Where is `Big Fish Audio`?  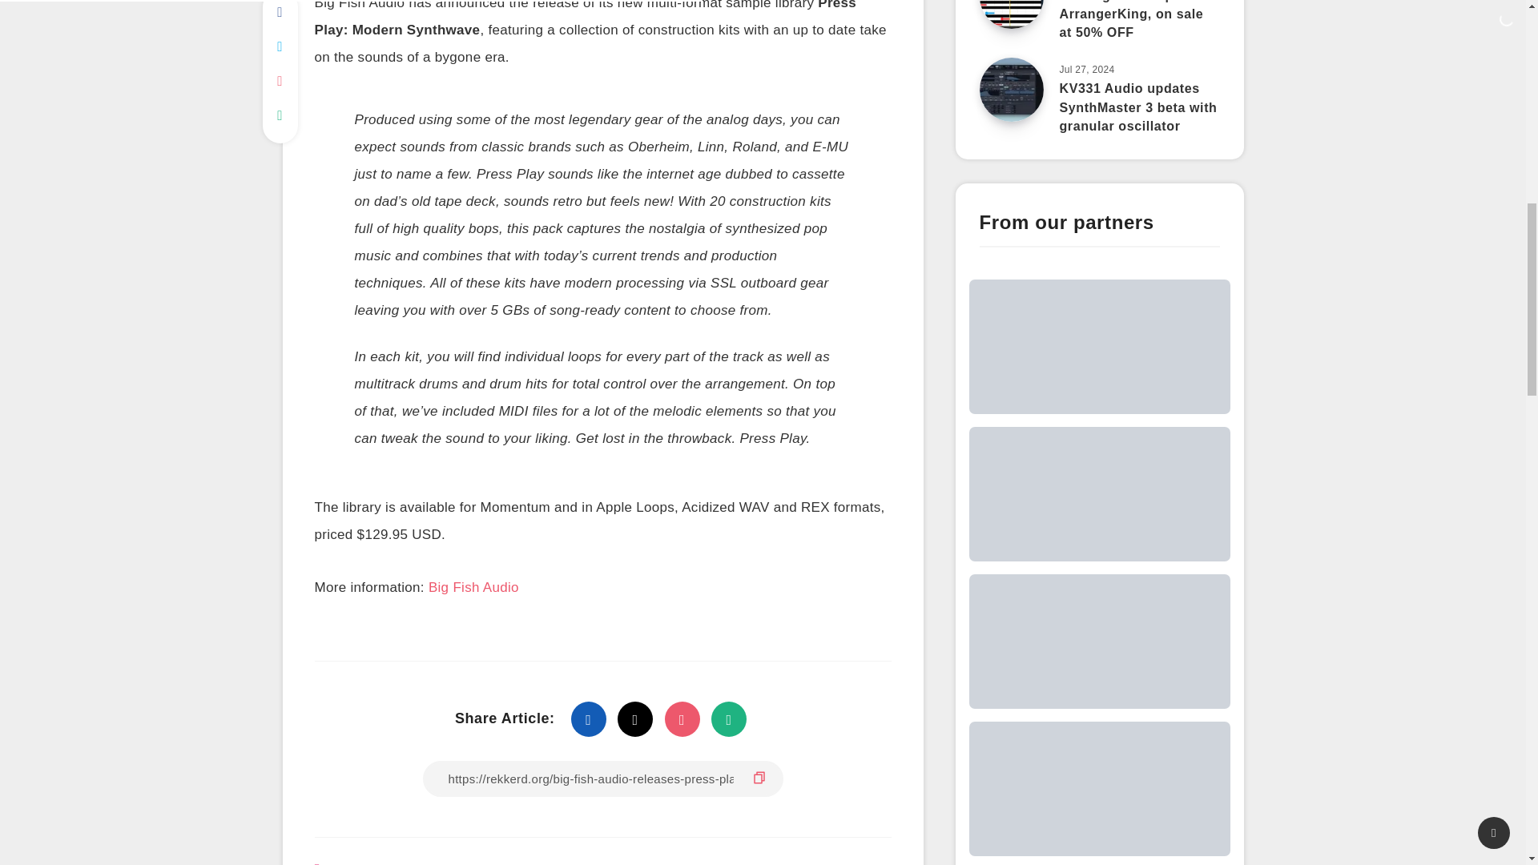 Big Fish Audio is located at coordinates (364, 863).